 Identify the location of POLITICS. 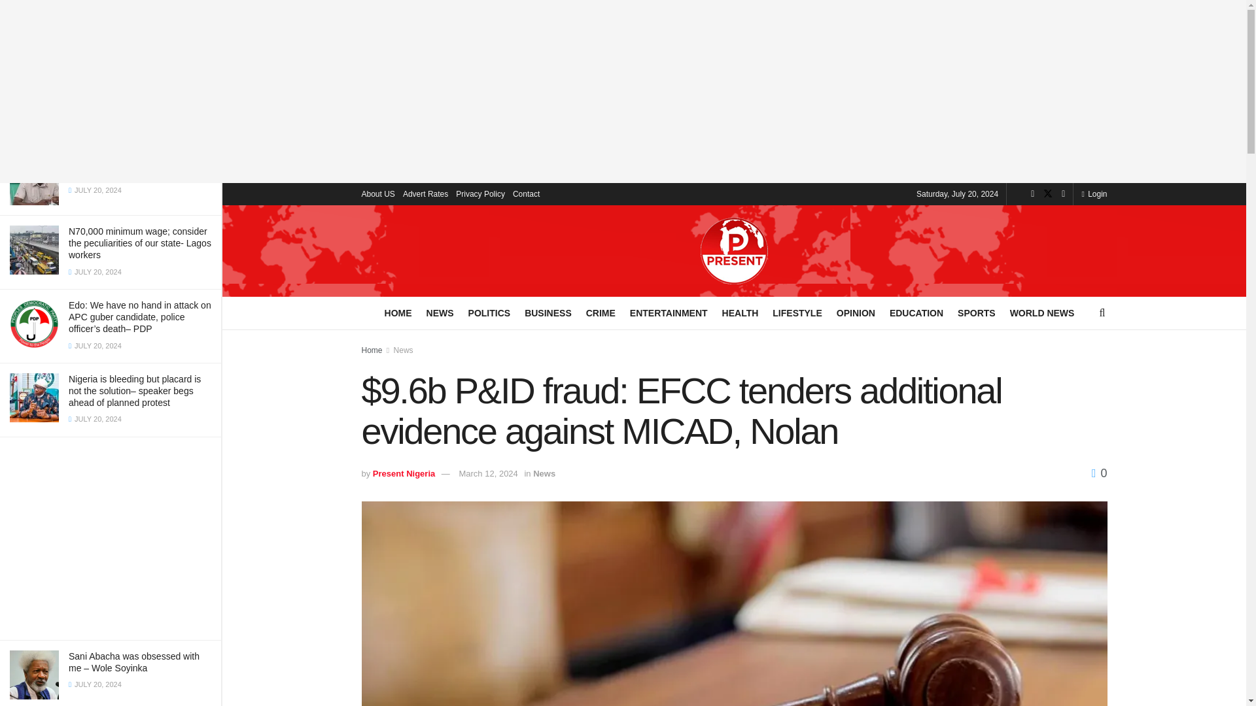
(489, 312).